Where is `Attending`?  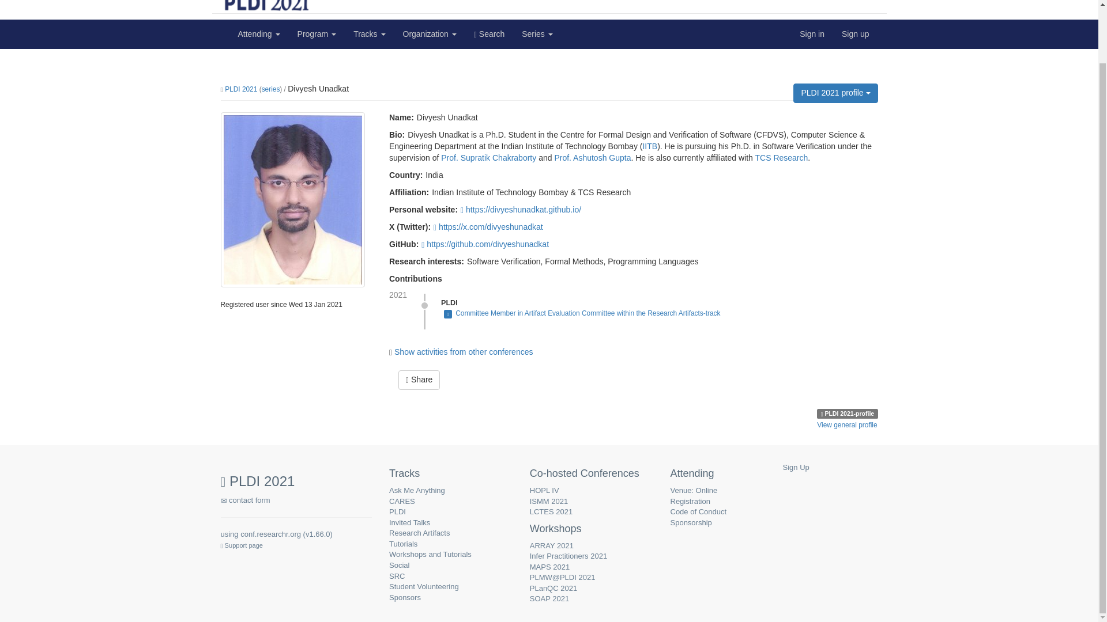
Attending is located at coordinates (259, 33).